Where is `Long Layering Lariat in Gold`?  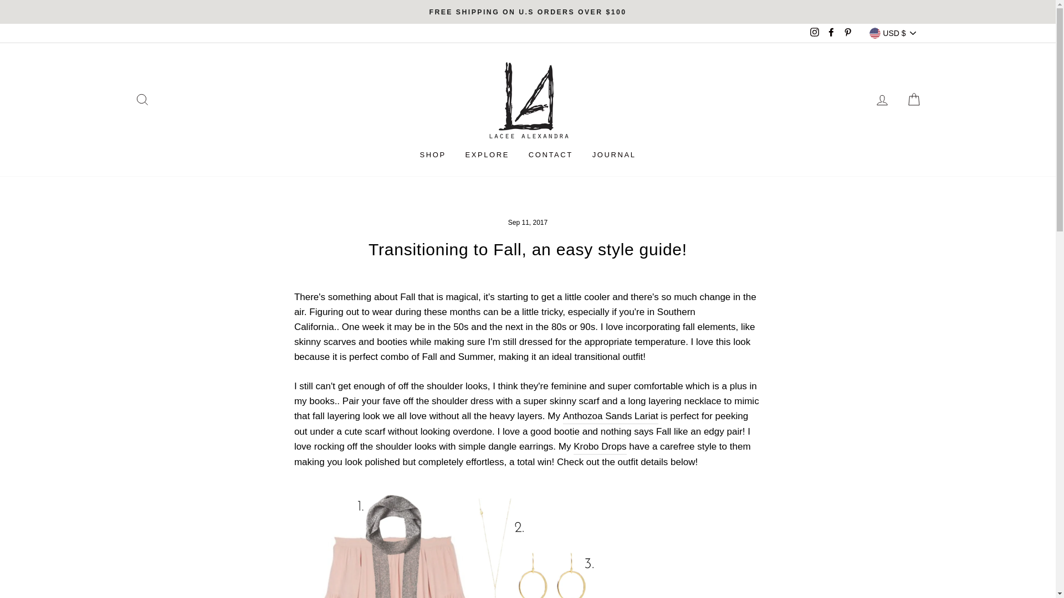
Long Layering Lariat in Gold is located at coordinates (611, 416).